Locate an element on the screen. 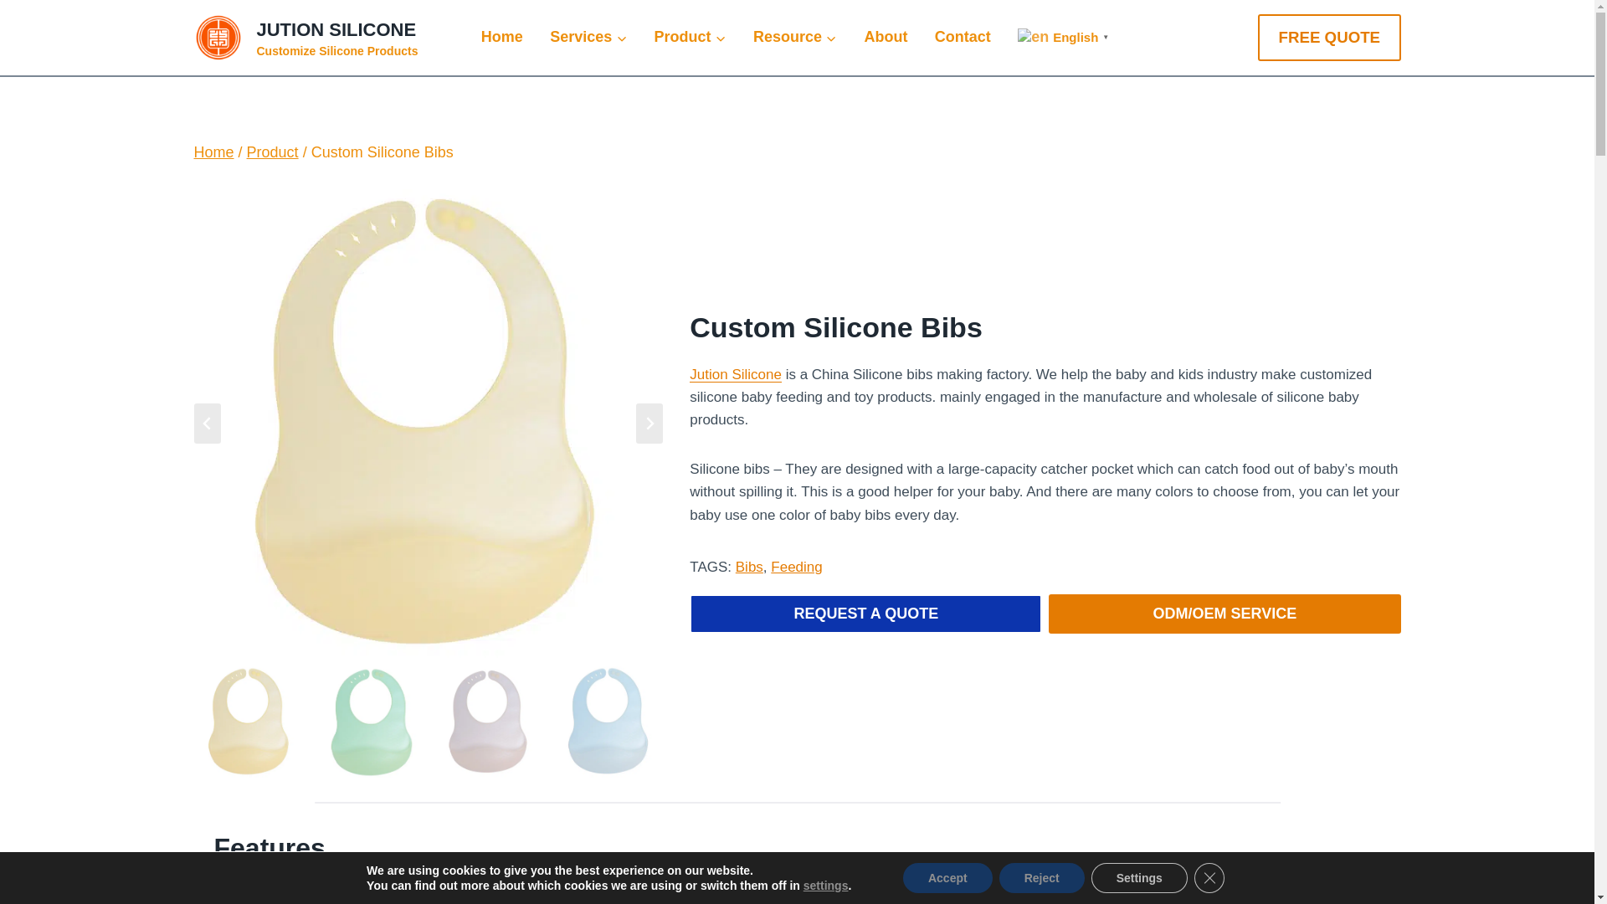  Home is located at coordinates (590, 892).